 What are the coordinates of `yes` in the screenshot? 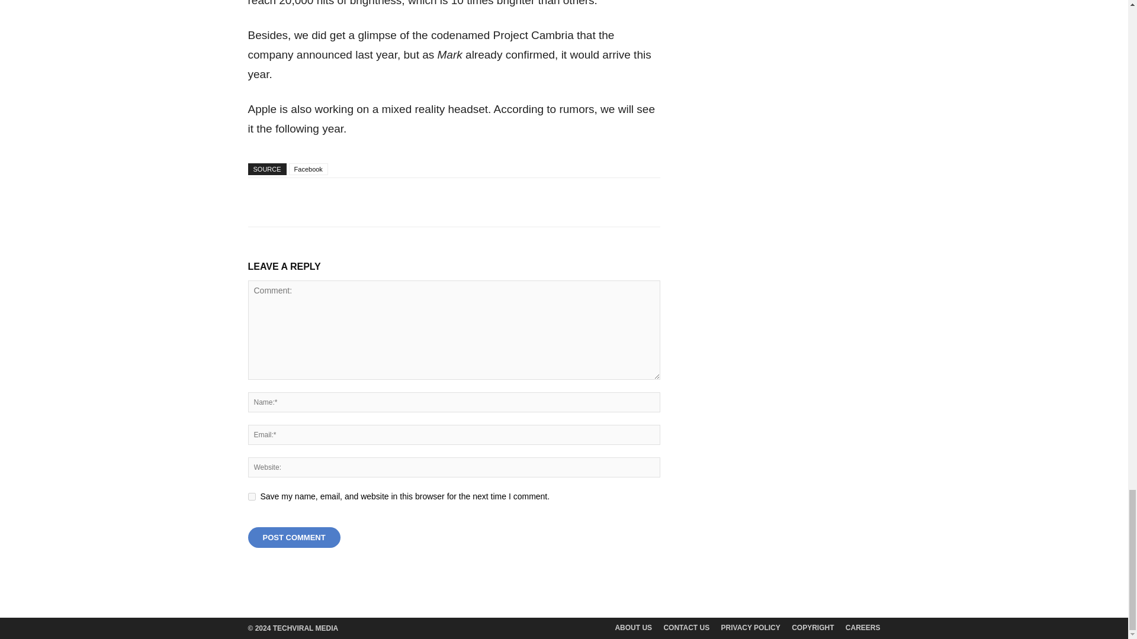 It's located at (251, 496).